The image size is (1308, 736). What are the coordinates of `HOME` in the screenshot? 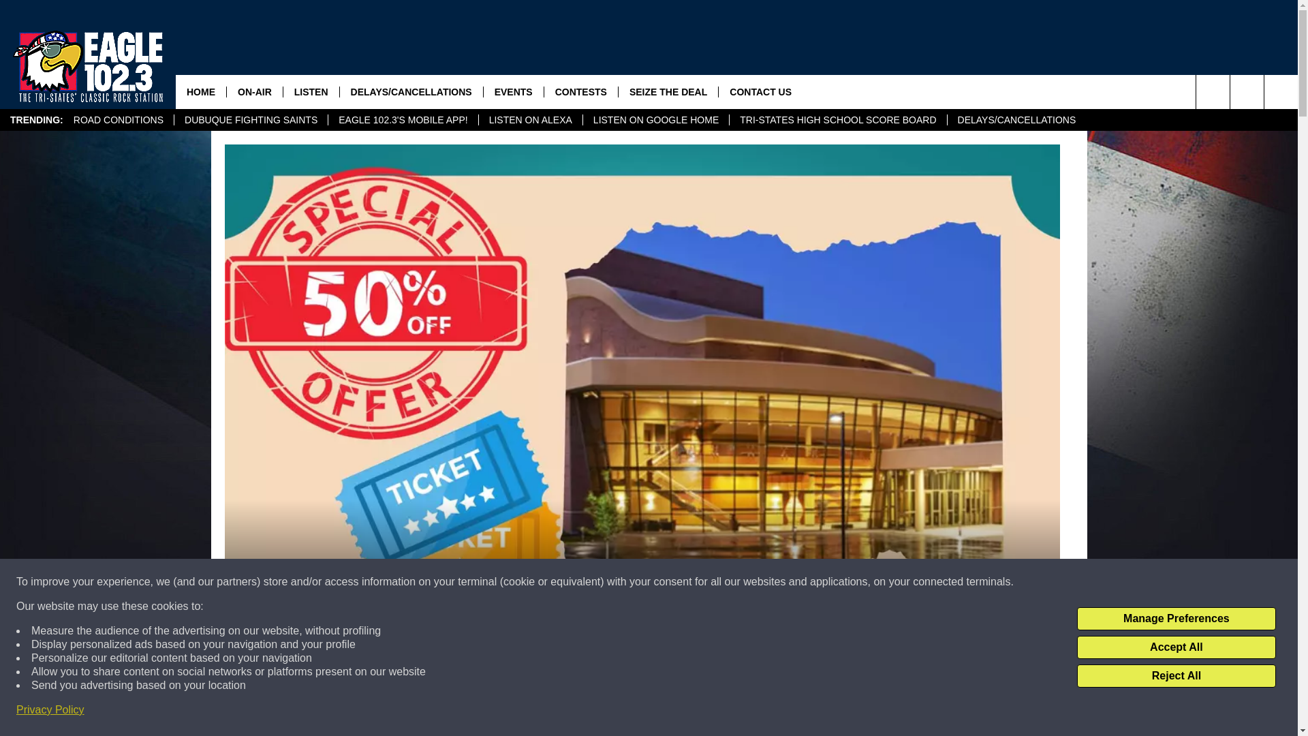 It's located at (200, 91).